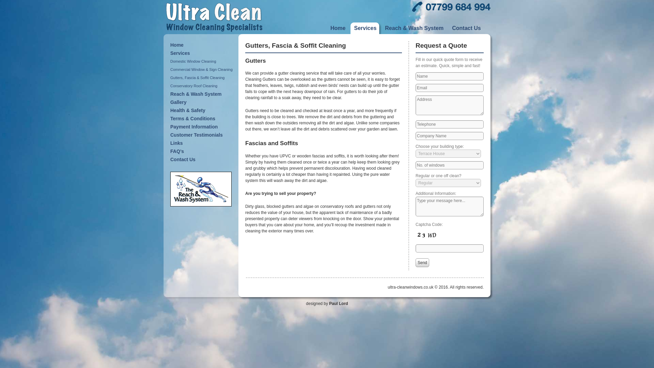  What do you see at coordinates (202, 102) in the screenshot?
I see `Gallery` at bounding box center [202, 102].